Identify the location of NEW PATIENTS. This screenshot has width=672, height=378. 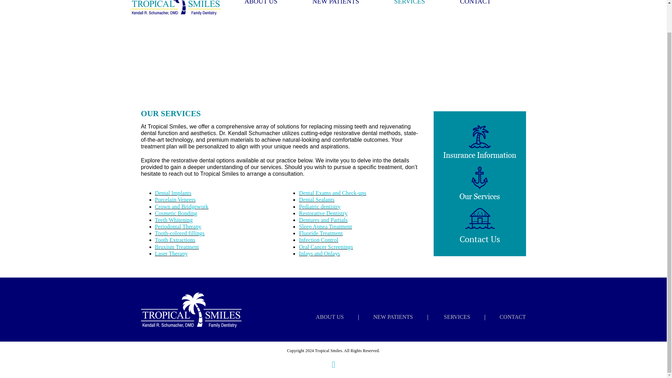
(336, 11).